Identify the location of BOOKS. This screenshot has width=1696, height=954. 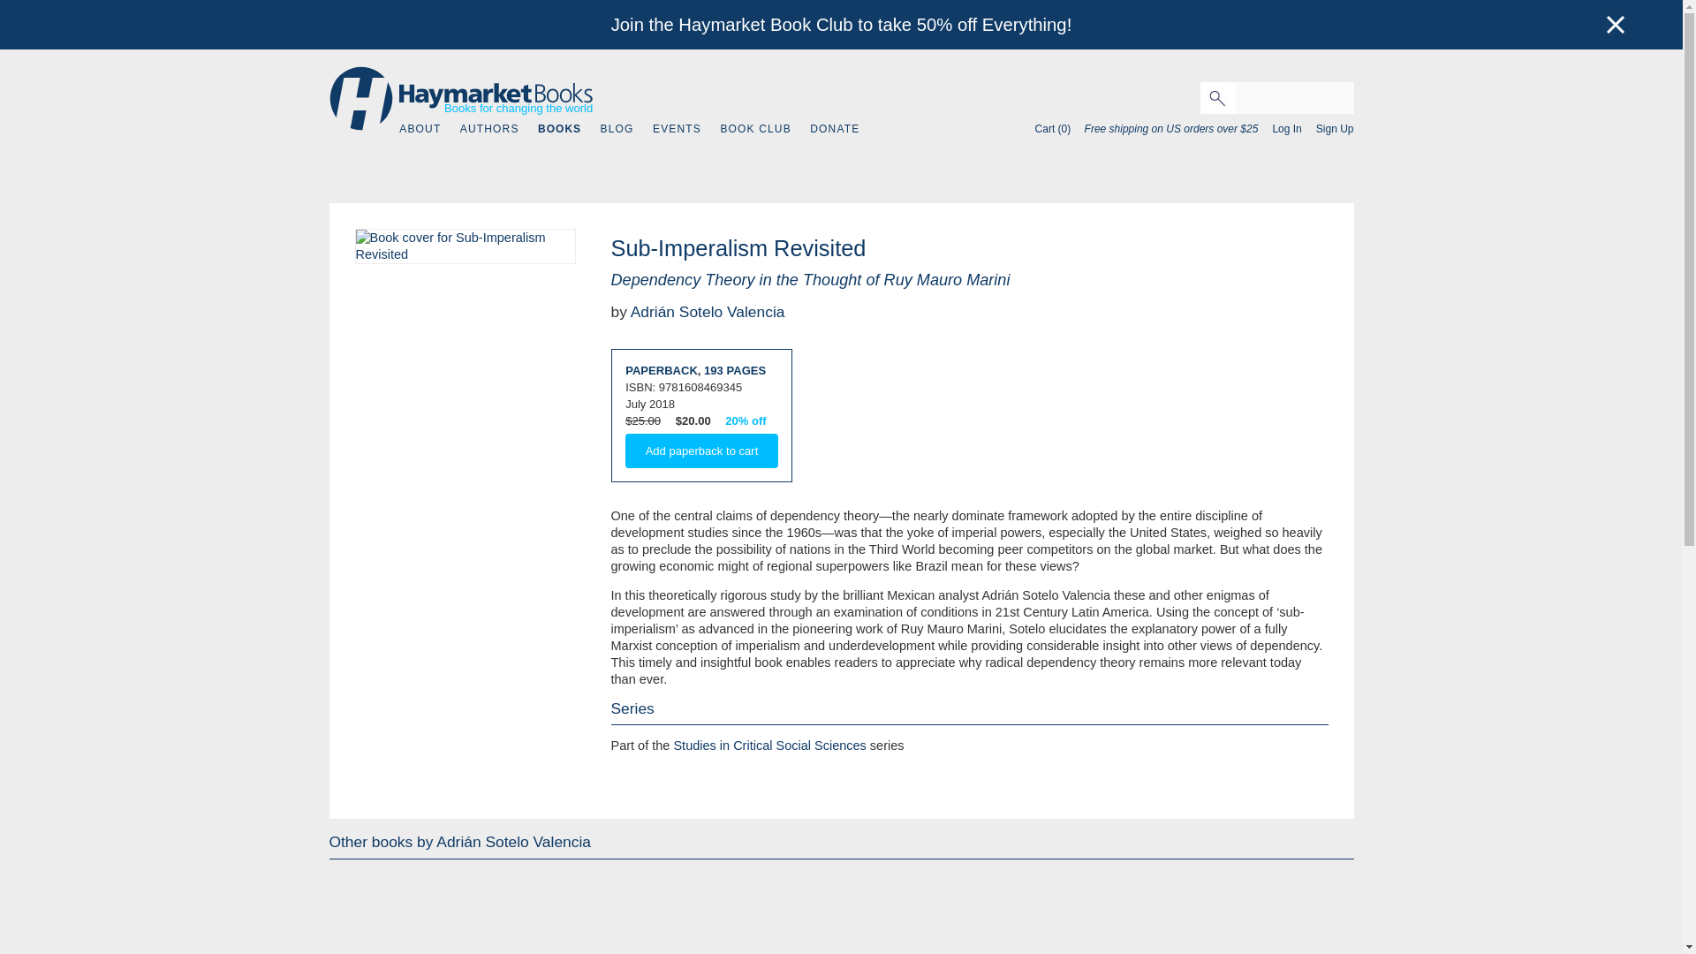
(559, 129).